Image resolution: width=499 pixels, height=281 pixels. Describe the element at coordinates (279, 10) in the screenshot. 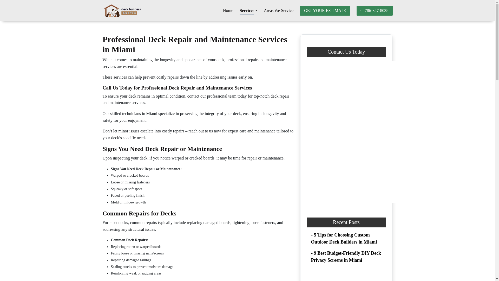

I see `Areas We Service` at that location.